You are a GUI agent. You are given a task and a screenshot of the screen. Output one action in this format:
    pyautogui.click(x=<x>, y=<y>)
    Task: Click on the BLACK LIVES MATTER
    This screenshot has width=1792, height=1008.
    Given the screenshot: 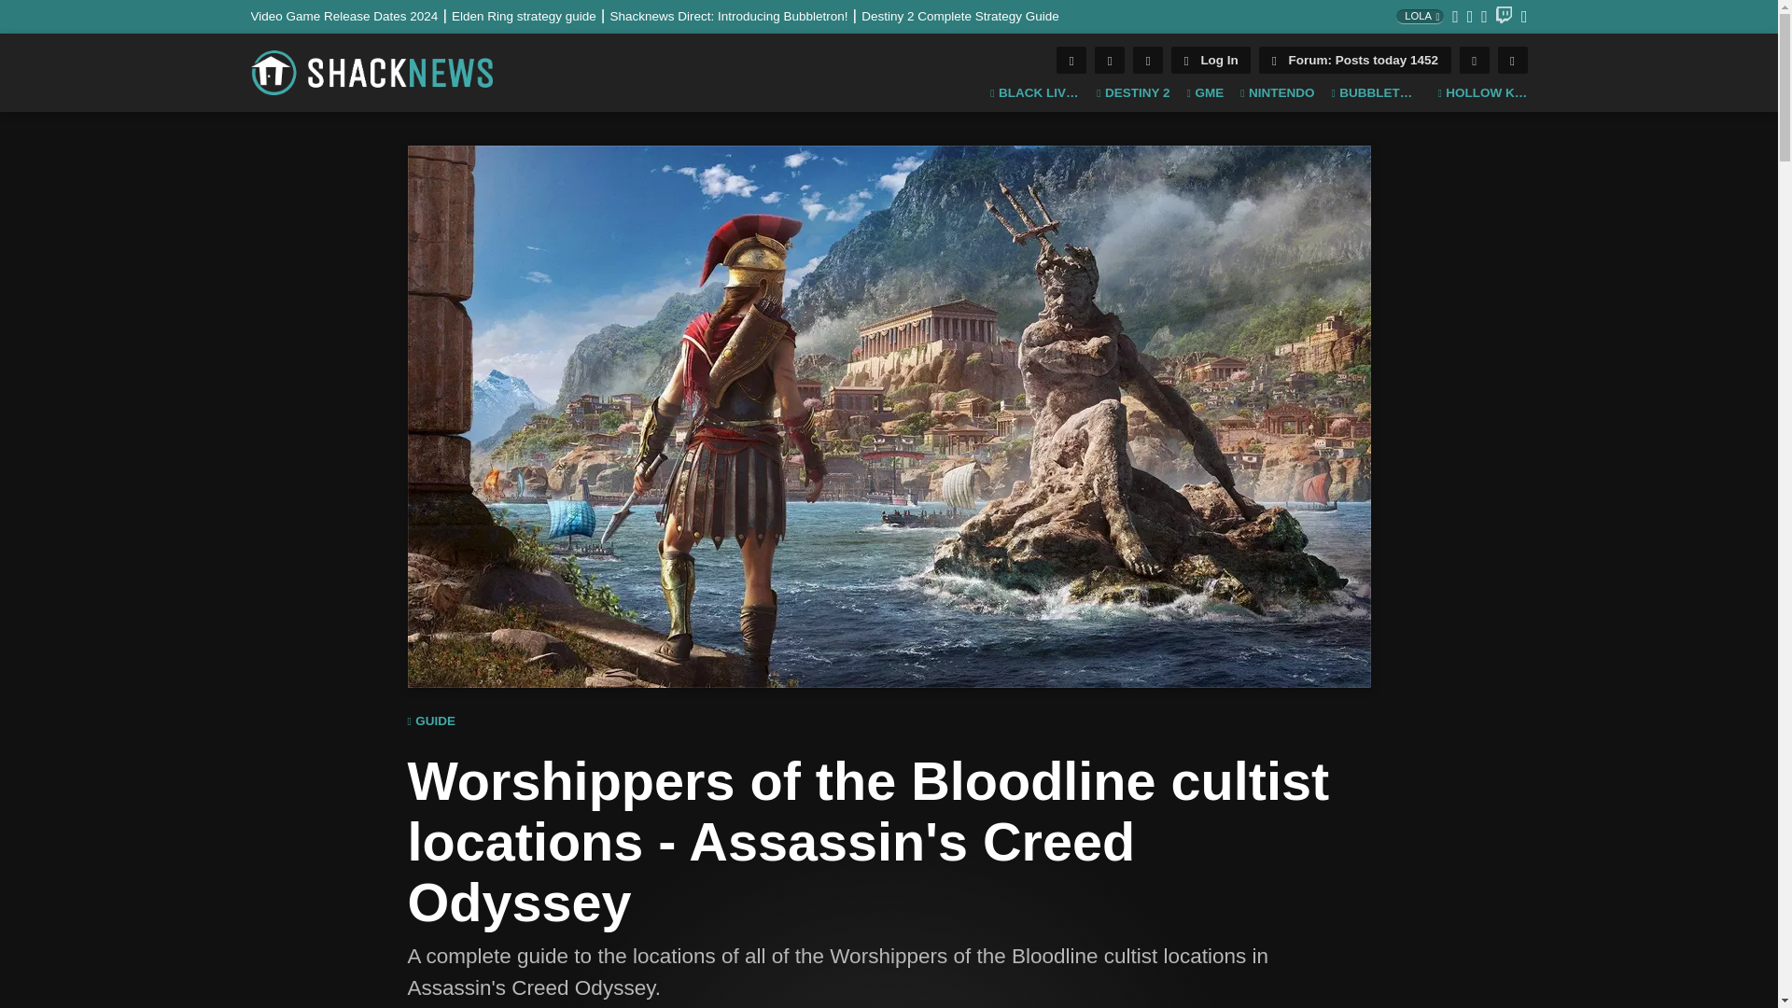 What is the action you would take?
    pyautogui.click(x=1035, y=93)
    